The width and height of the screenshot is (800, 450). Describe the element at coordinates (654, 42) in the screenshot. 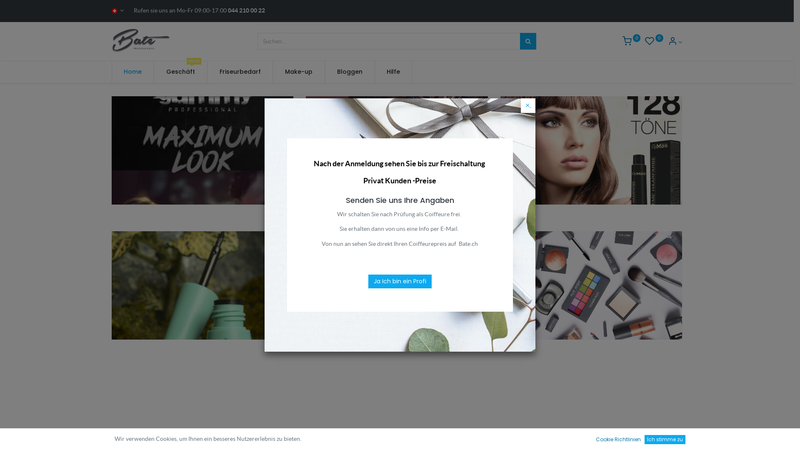

I see `0` at that location.